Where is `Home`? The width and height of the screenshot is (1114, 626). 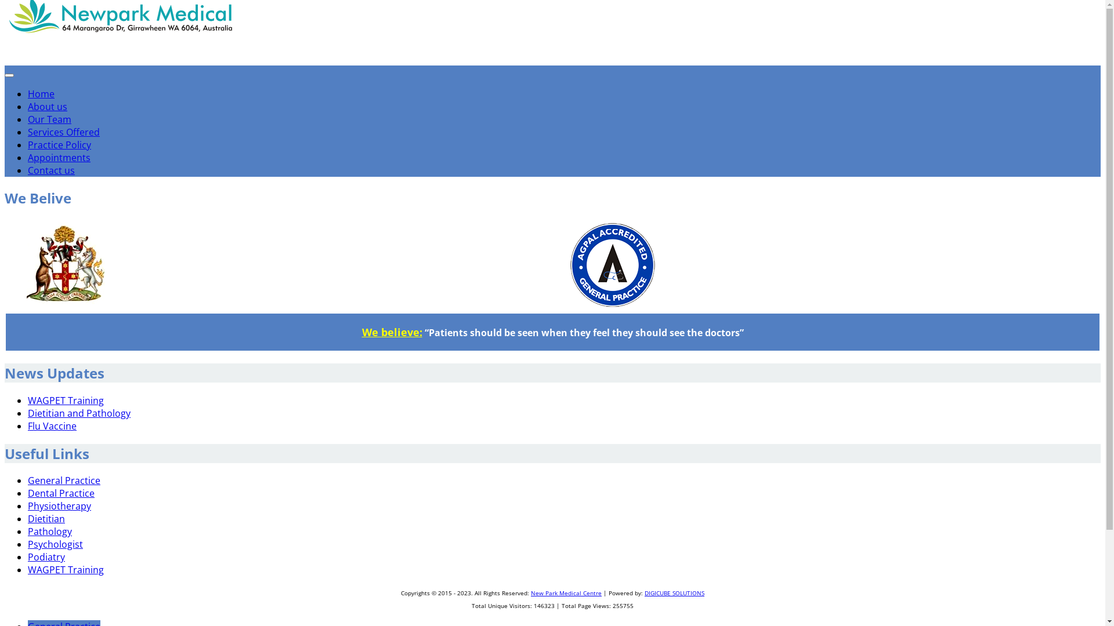 Home is located at coordinates (41, 94).